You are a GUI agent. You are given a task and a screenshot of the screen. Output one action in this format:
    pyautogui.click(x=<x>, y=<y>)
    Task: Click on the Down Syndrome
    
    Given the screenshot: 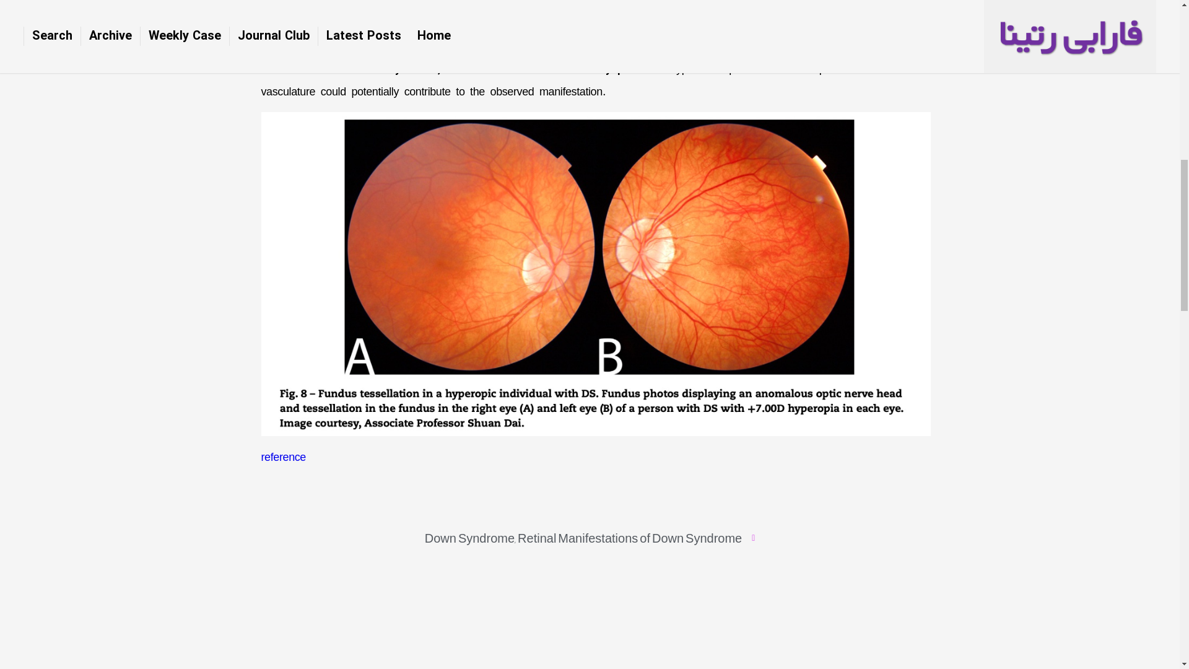 What is the action you would take?
    pyautogui.click(x=469, y=538)
    